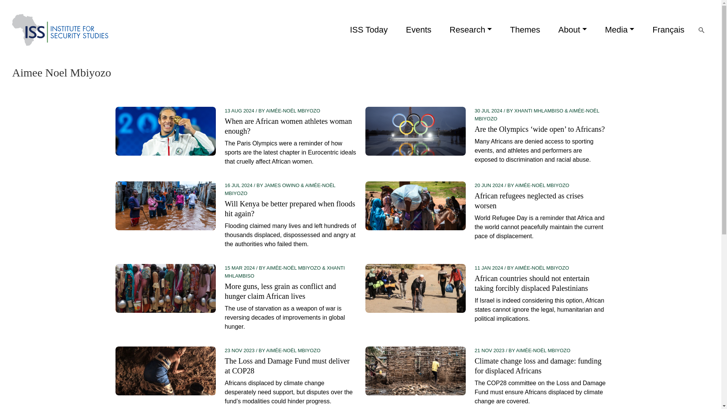 The image size is (727, 409). I want to click on ISS Today, so click(369, 30).